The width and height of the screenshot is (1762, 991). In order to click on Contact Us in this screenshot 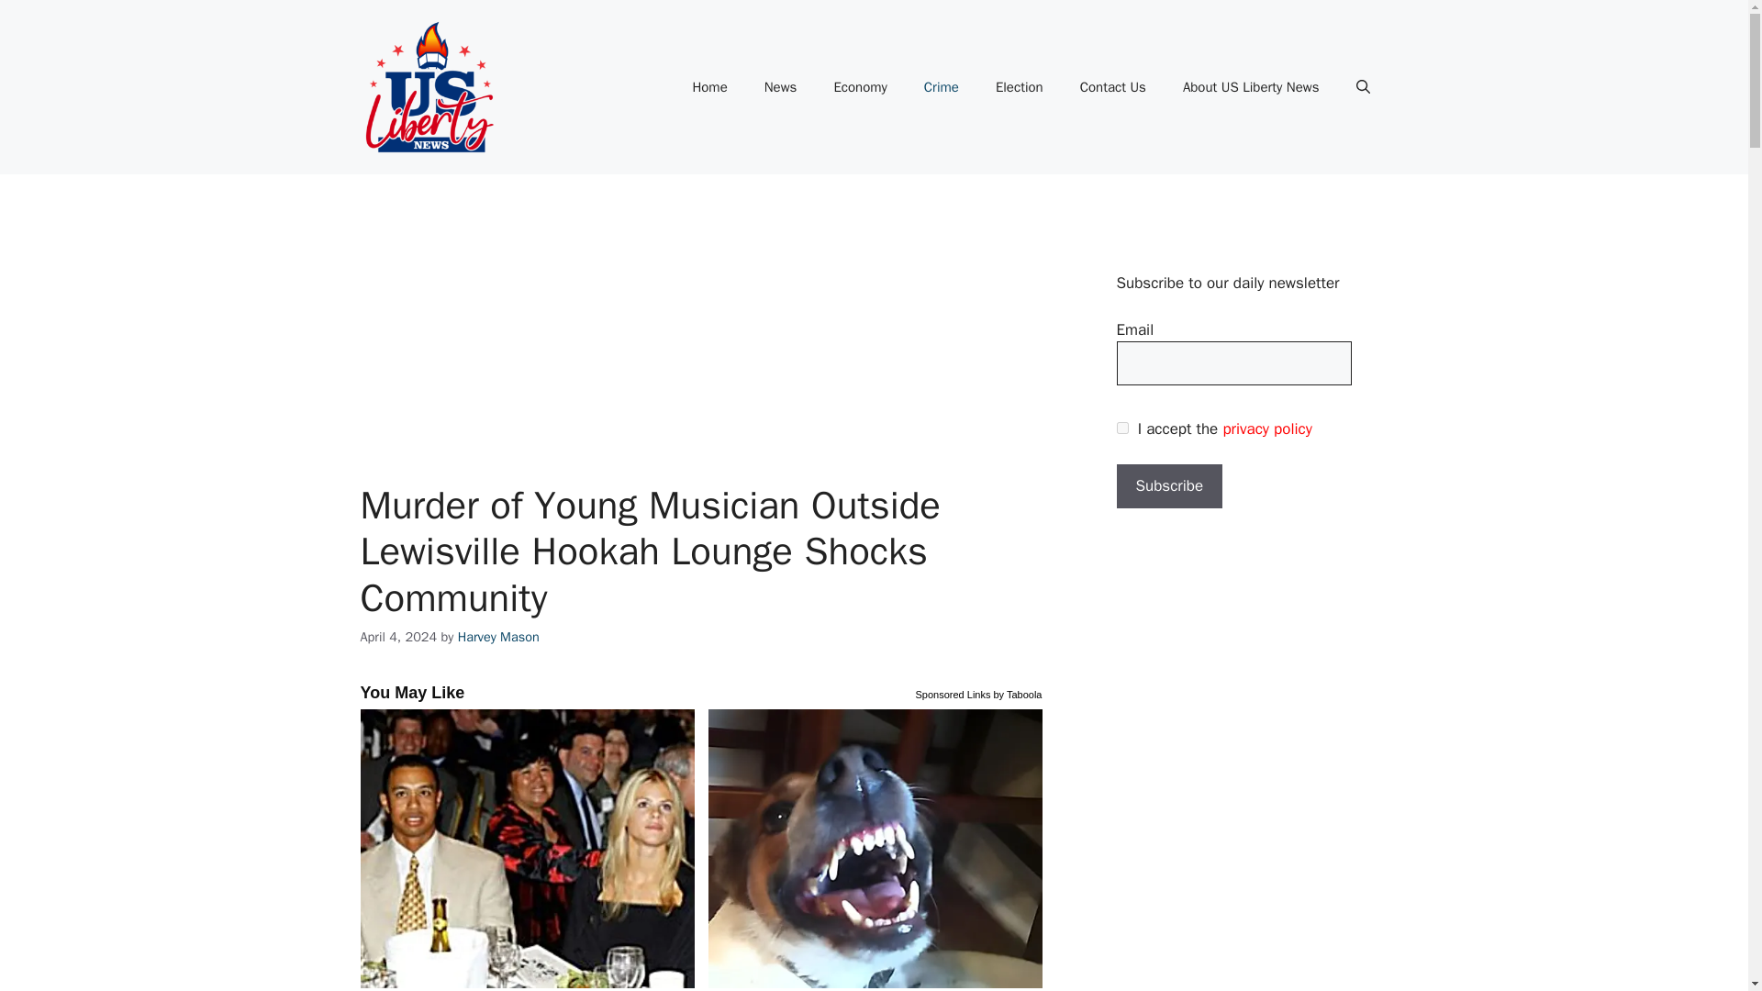, I will do `click(1113, 86)`.